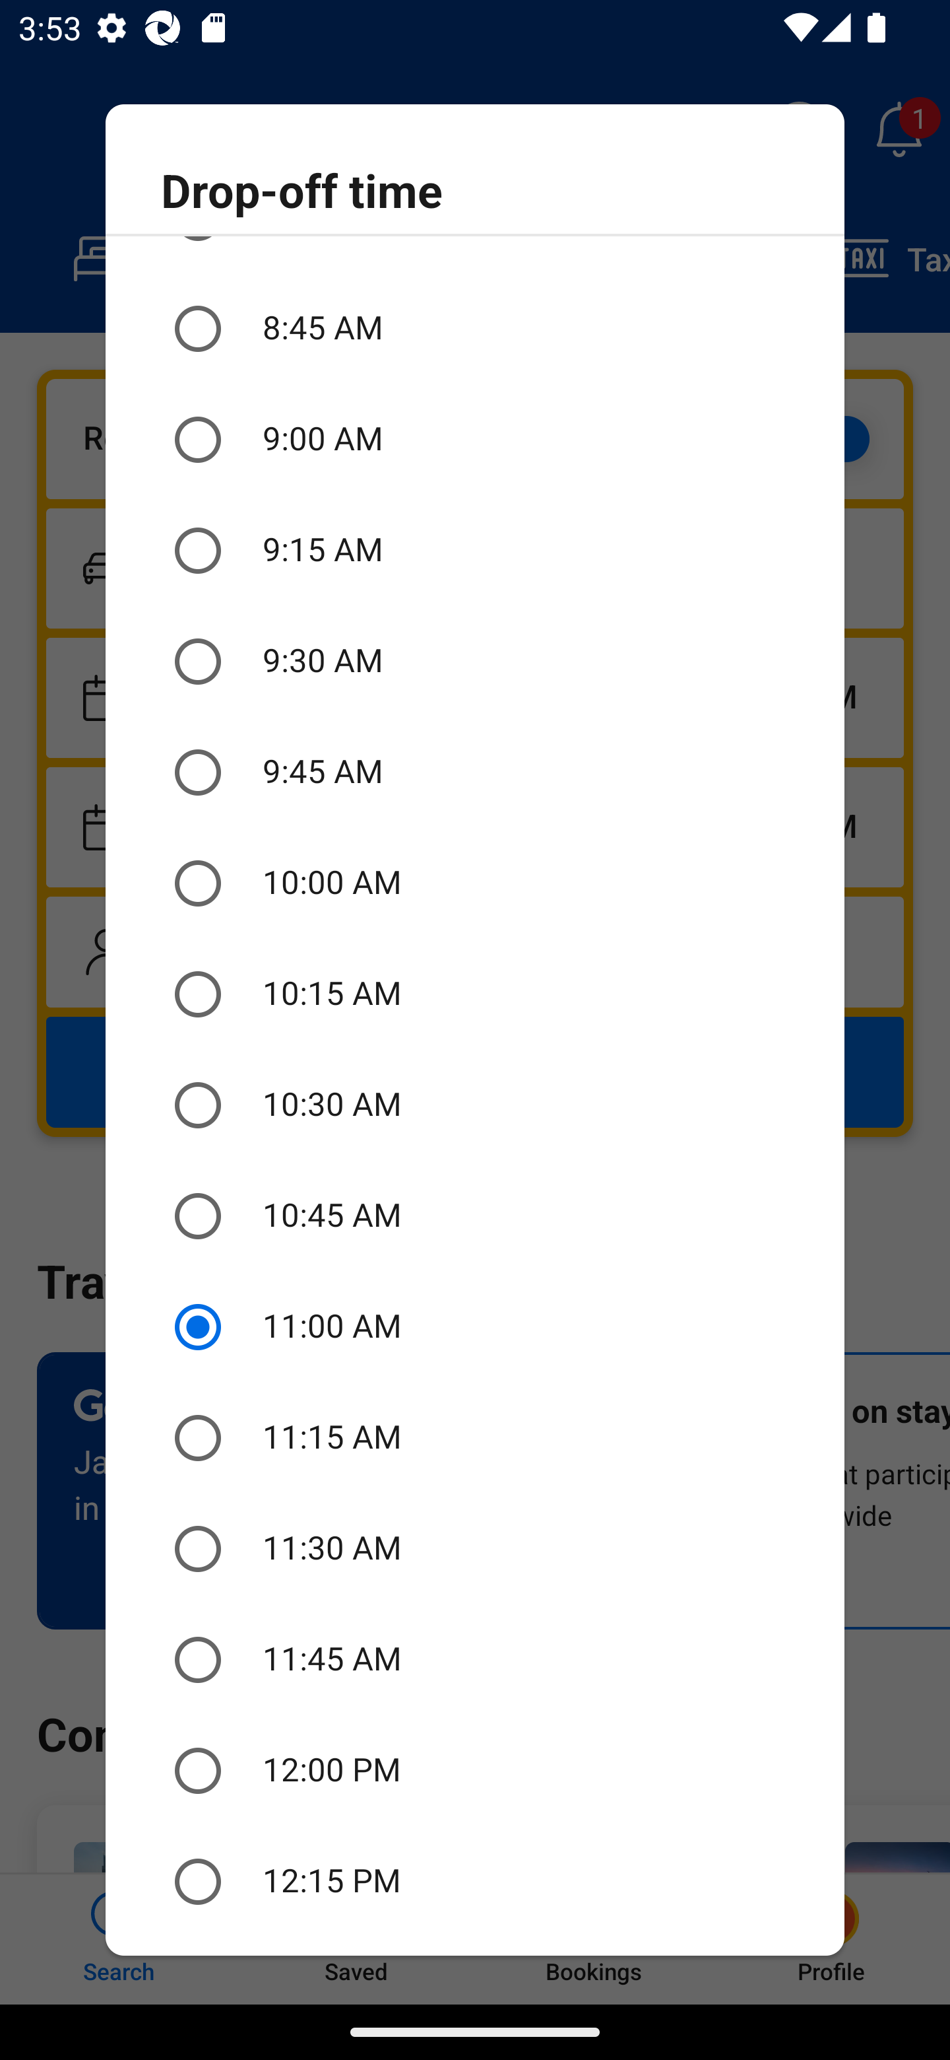 The image size is (950, 2060). What do you see at coordinates (475, 1105) in the screenshot?
I see `10:30 AM` at bounding box center [475, 1105].